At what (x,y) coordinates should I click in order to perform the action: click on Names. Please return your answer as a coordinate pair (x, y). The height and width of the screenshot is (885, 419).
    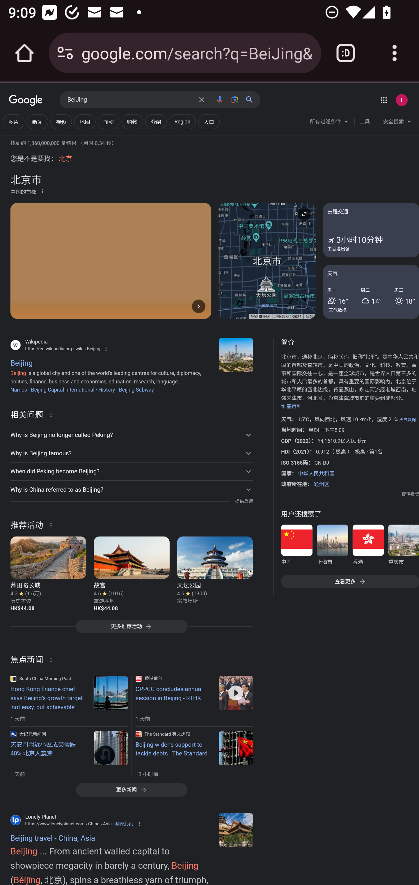
    Looking at the image, I should click on (19, 390).